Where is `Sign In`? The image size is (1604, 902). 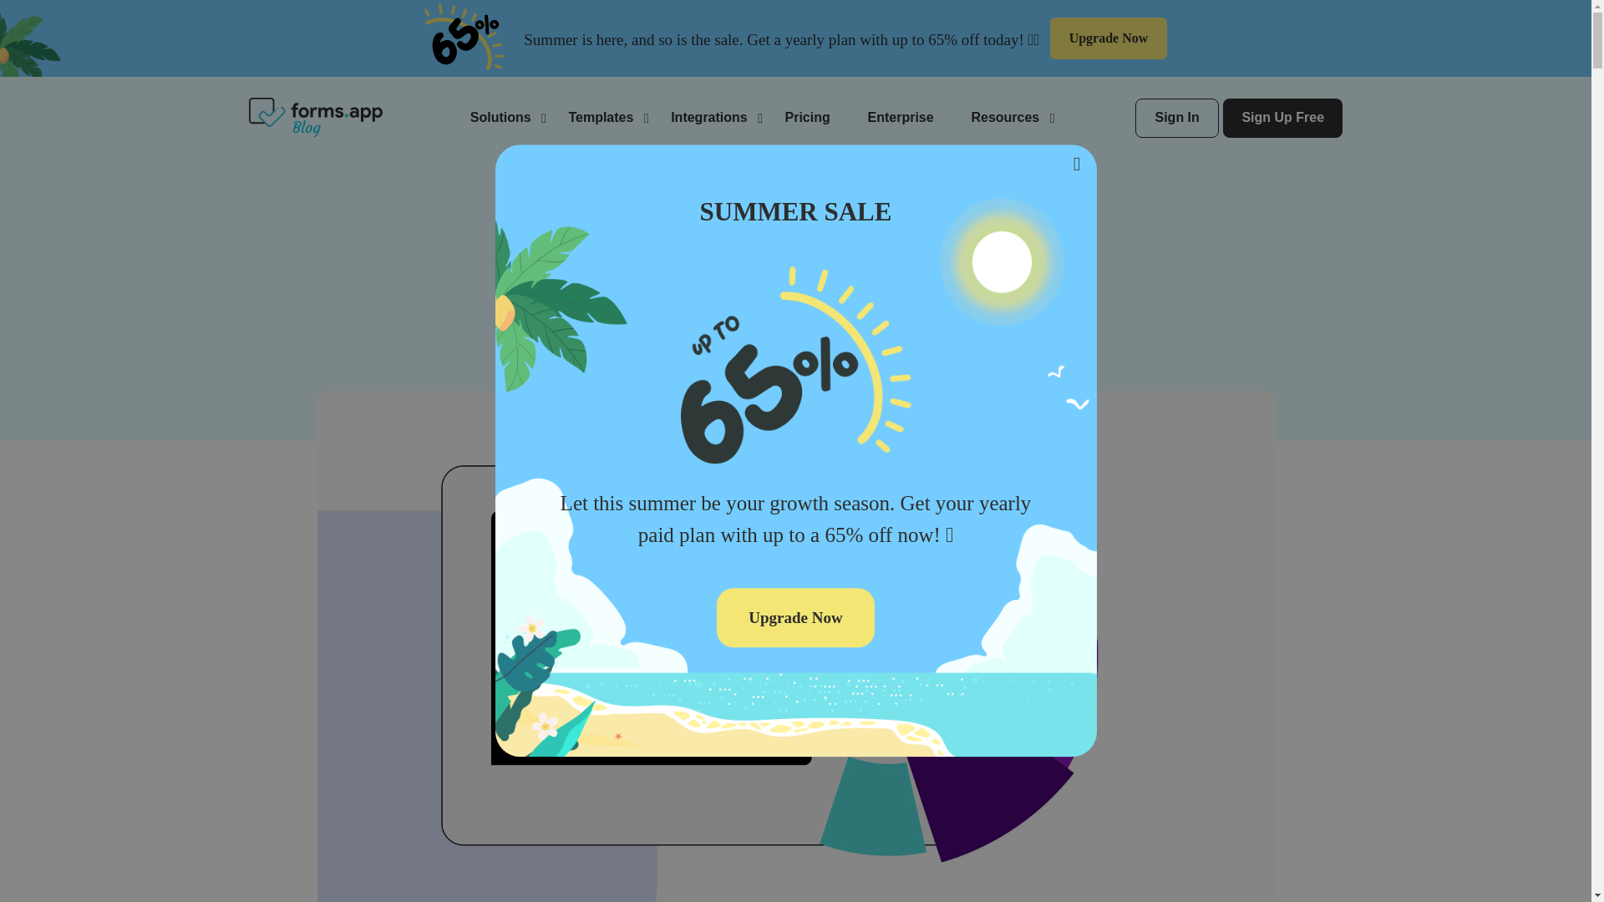 Sign In is located at coordinates (1177, 118).